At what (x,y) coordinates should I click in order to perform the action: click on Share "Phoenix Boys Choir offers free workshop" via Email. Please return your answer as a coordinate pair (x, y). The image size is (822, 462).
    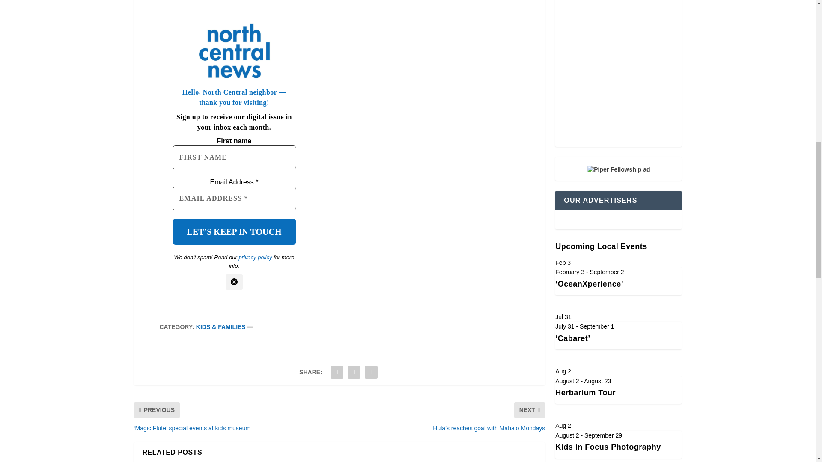
    Looking at the image, I should click on (371, 372).